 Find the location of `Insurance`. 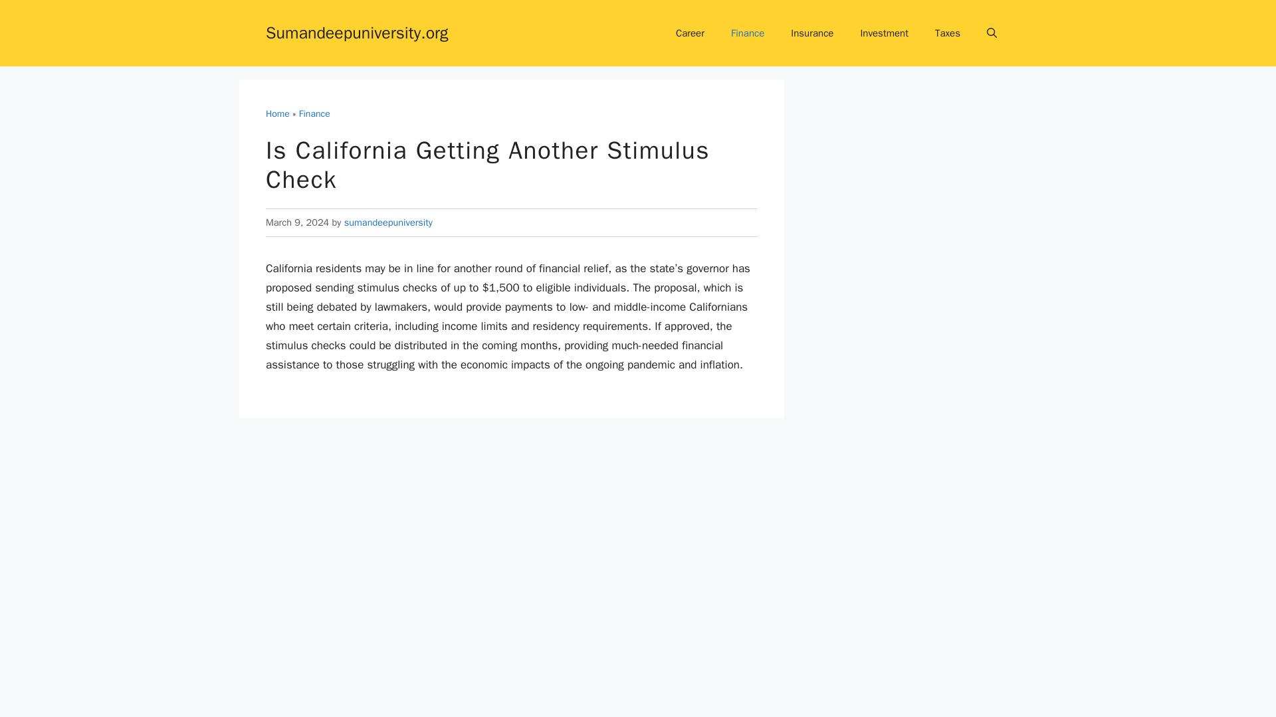

Insurance is located at coordinates (812, 33).